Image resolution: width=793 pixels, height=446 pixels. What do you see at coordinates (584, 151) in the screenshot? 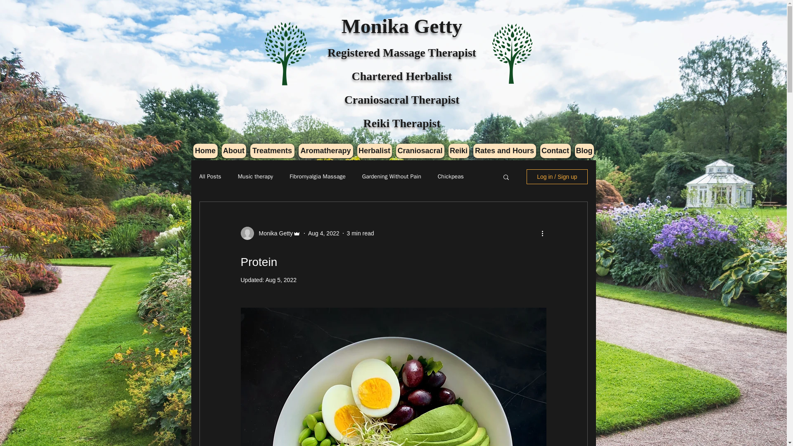
I see `Blog` at bounding box center [584, 151].